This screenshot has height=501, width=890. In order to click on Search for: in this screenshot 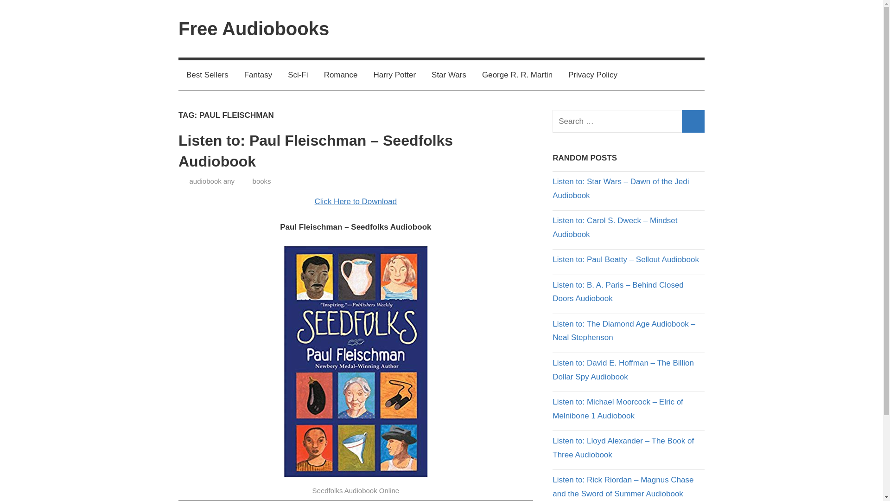, I will do `click(629, 121)`.